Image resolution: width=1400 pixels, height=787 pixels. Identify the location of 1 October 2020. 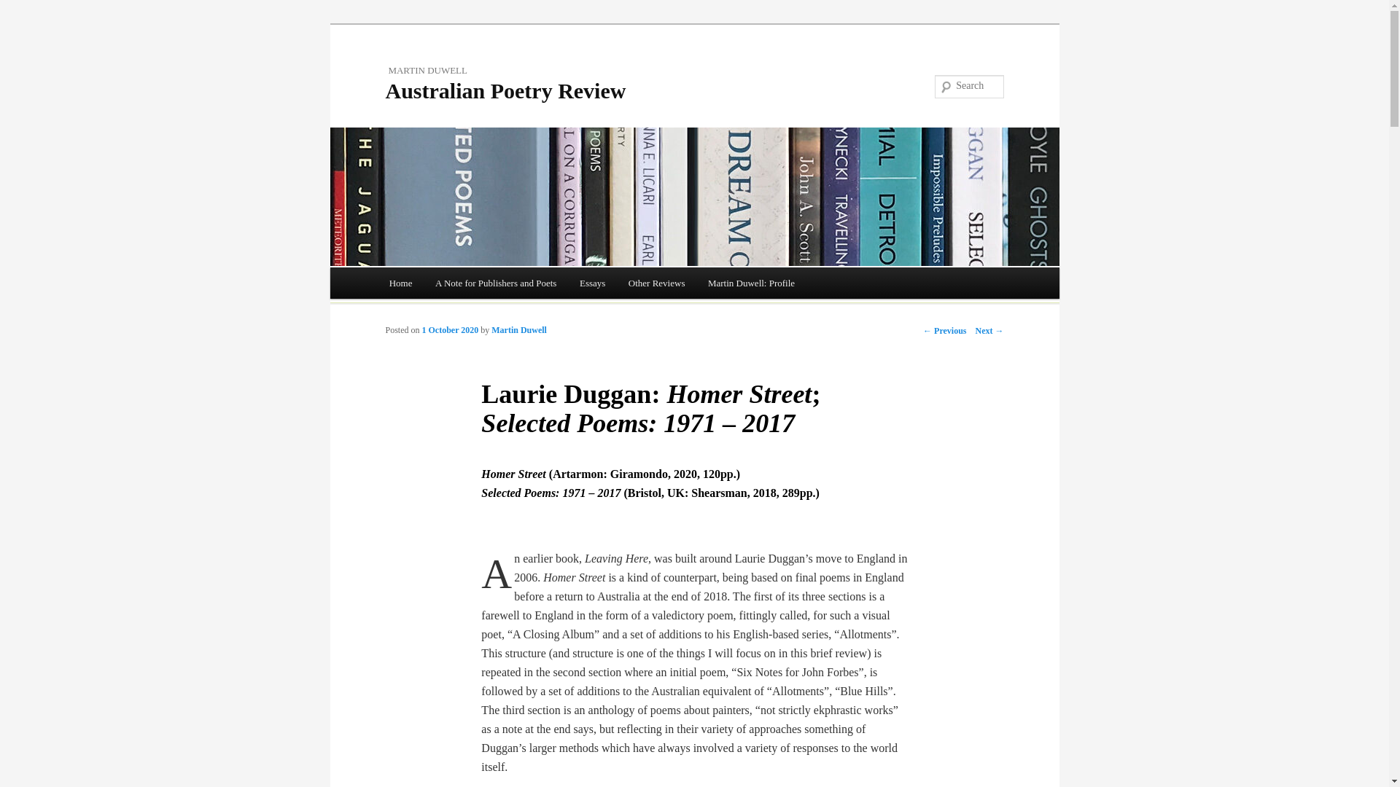
(451, 330).